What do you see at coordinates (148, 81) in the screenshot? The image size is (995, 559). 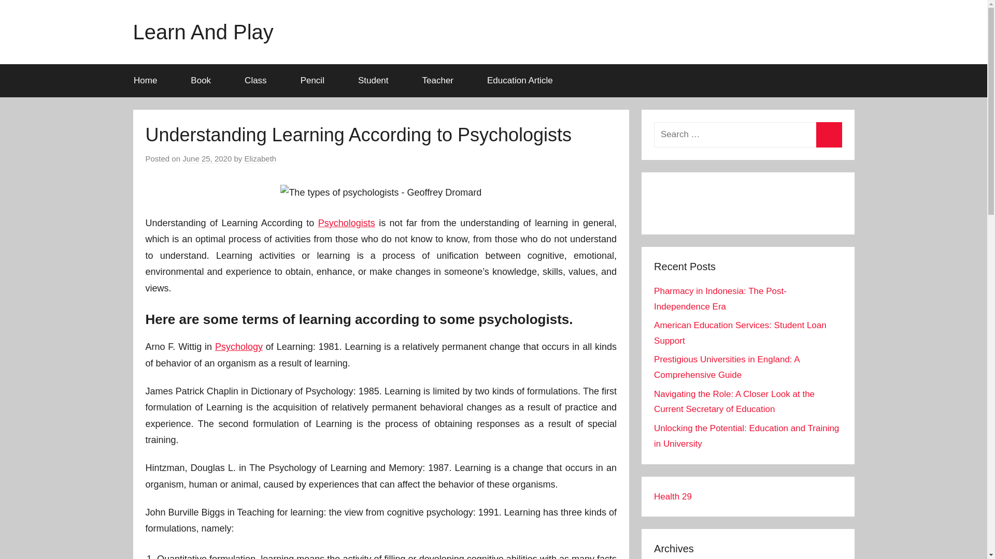 I see `Home` at bounding box center [148, 81].